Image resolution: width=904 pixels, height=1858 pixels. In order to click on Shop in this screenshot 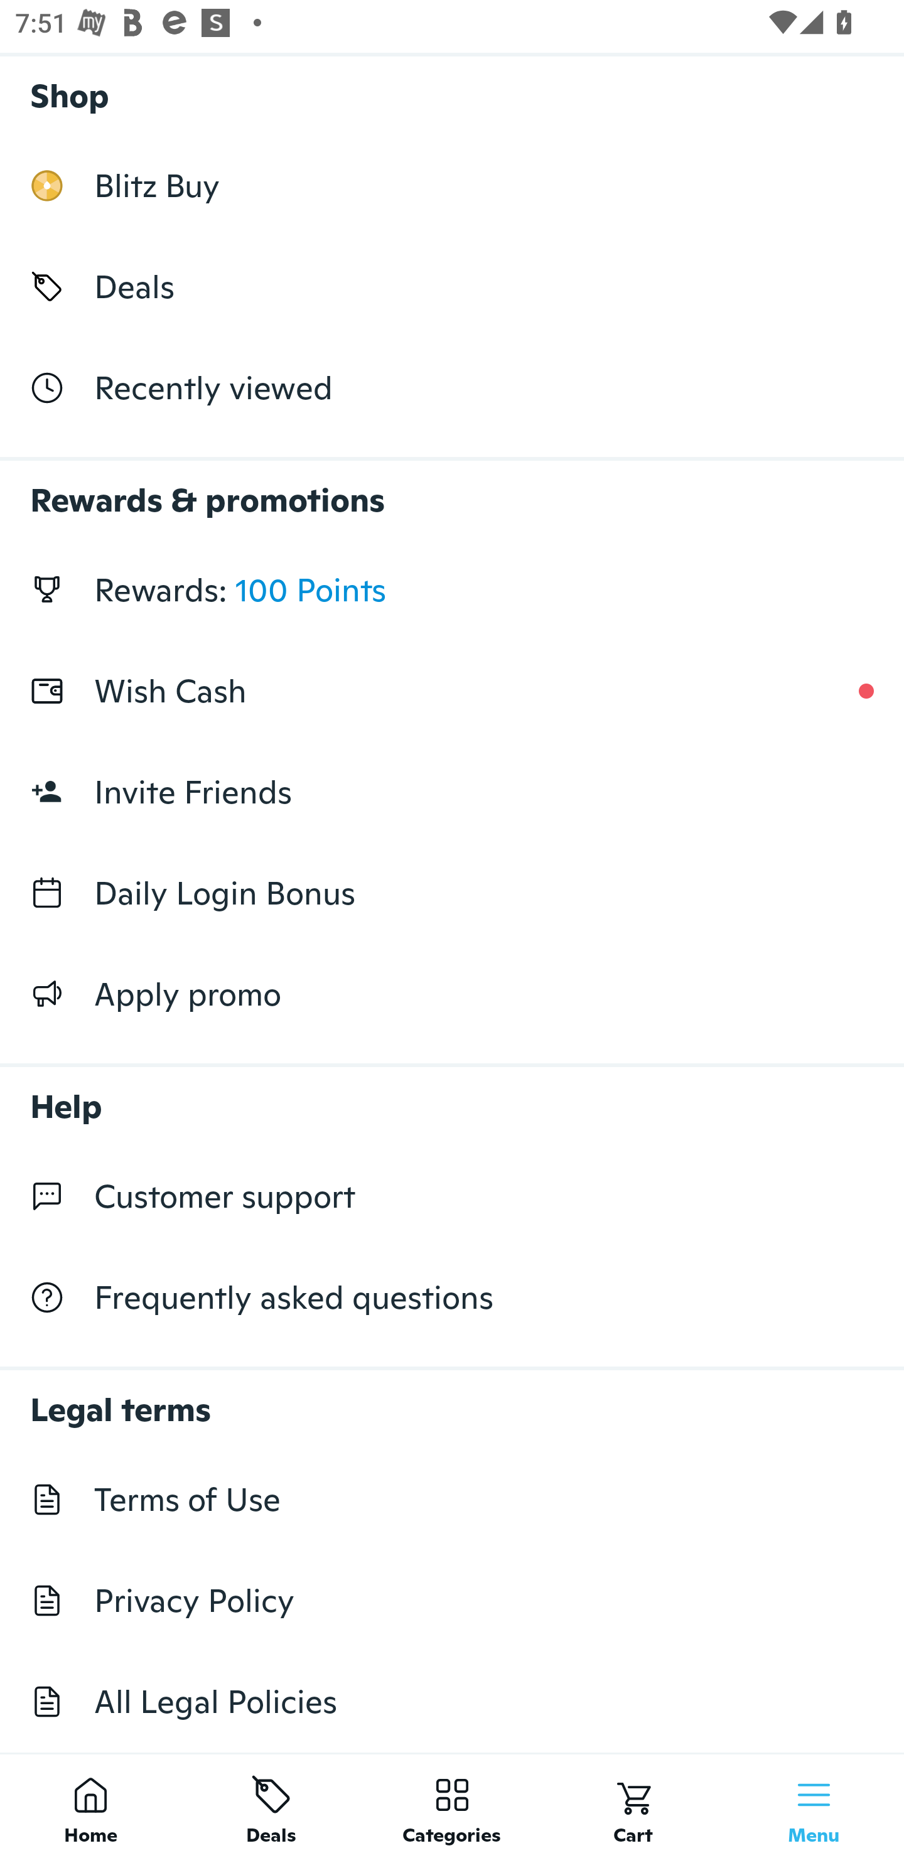, I will do `click(452, 90)`.